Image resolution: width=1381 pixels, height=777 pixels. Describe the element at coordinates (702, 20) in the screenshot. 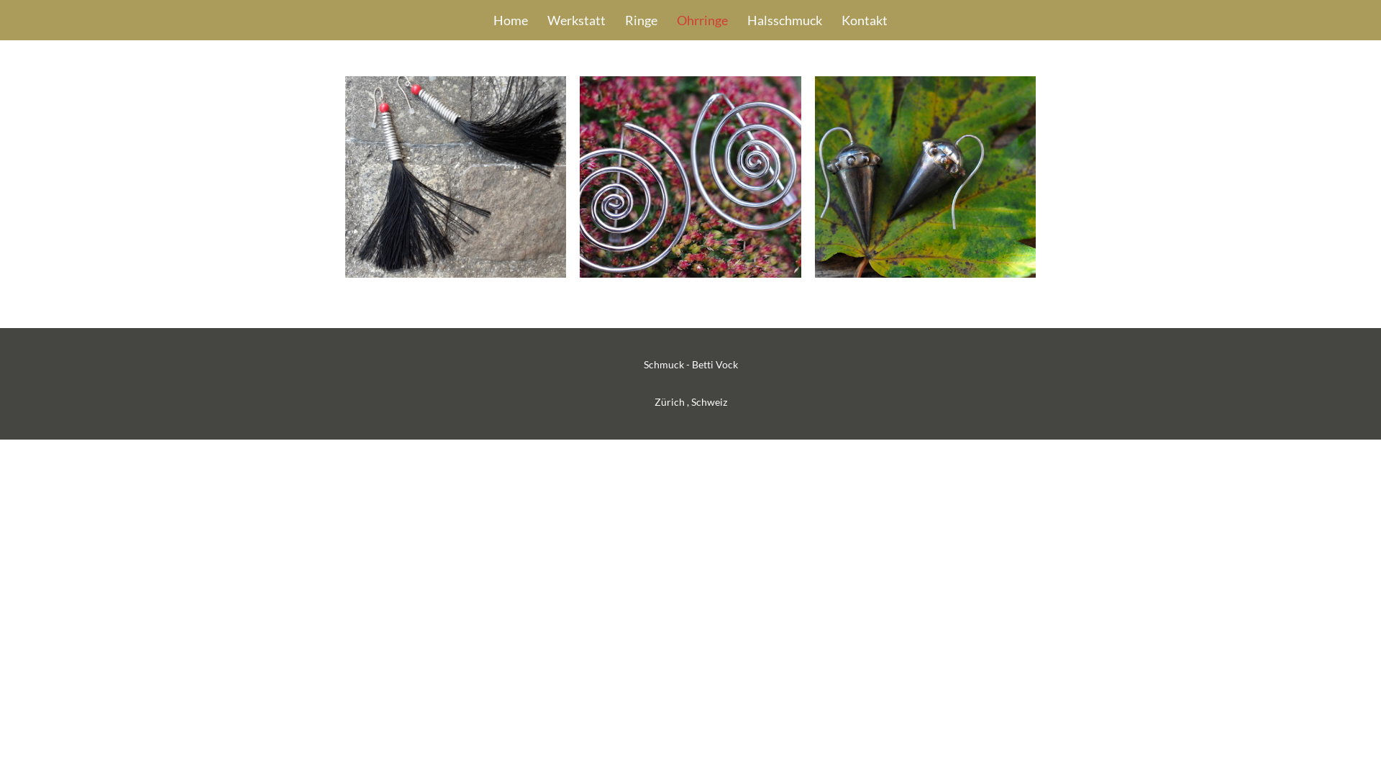

I see `Ohrringe` at that location.